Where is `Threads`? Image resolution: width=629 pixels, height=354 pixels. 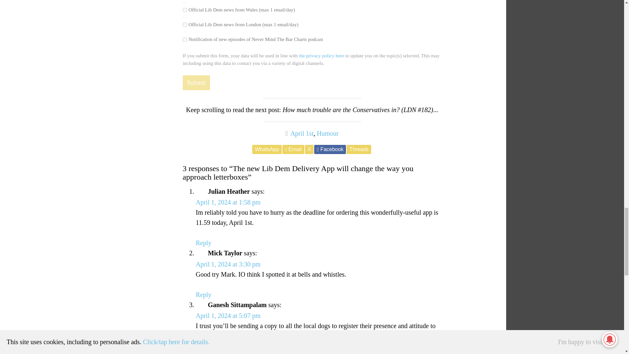
Threads is located at coordinates (358, 149).